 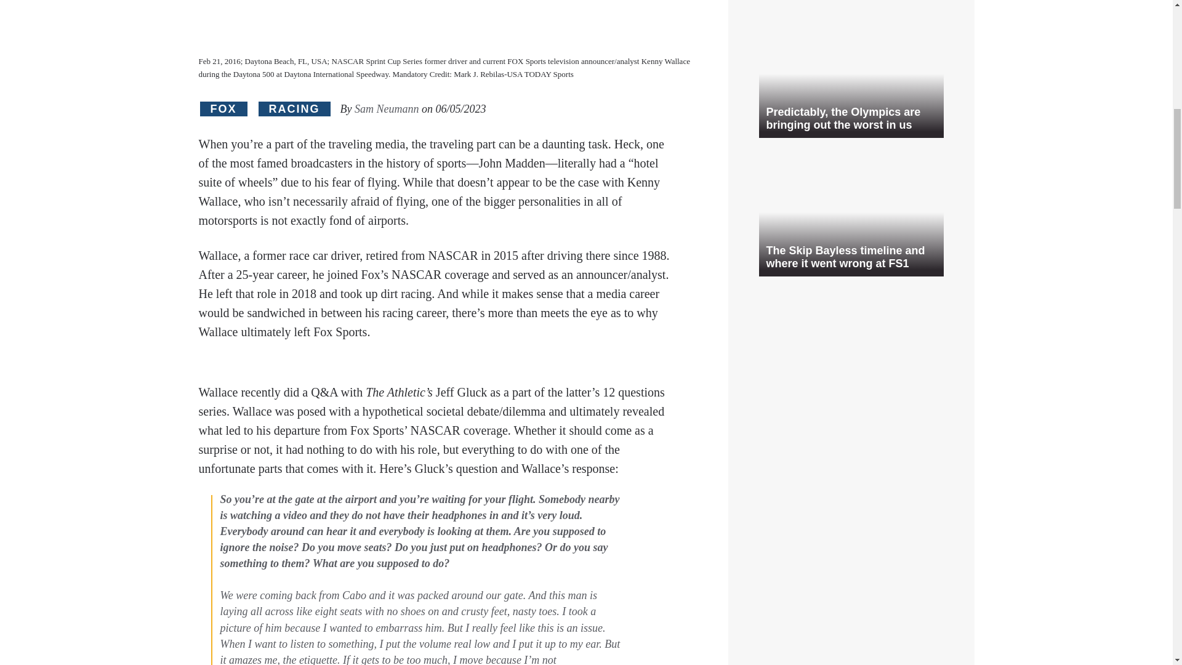 What do you see at coordinates (223, 110) in the screenshot?
I see `View all posts in Fox` at bounding box center [223, 110].